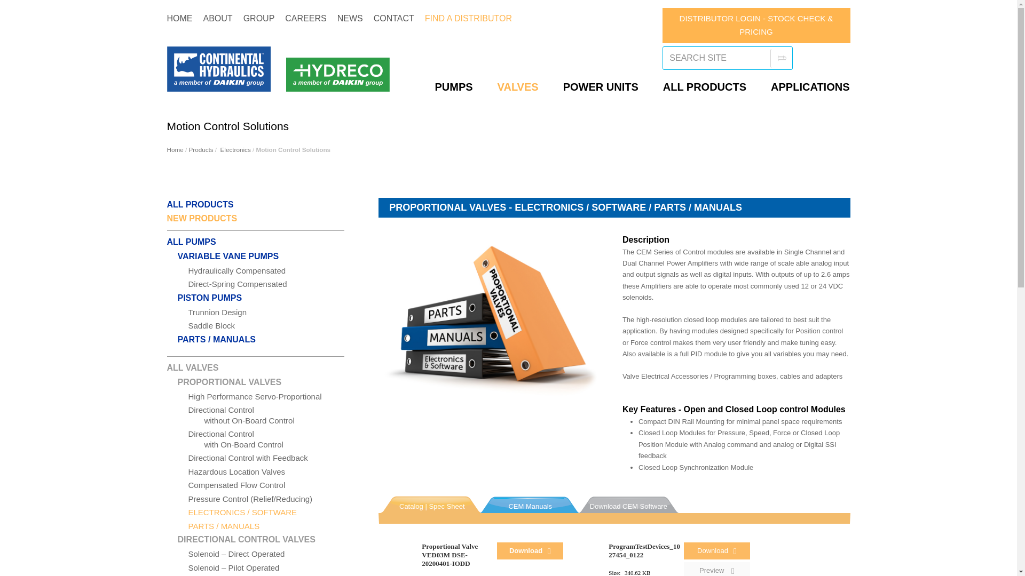 This screenshot has width=1025, height=576. Describe the element at coordinates (782, 58) in the screenshot. I see `Submit` at that location.